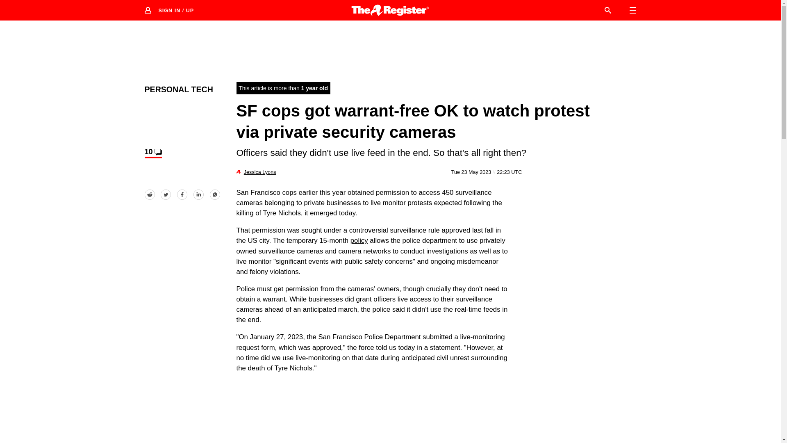 Image resolution: width=787 pixels, height=443 pixels. I want to click on Read more by this author, so click(260, 172).